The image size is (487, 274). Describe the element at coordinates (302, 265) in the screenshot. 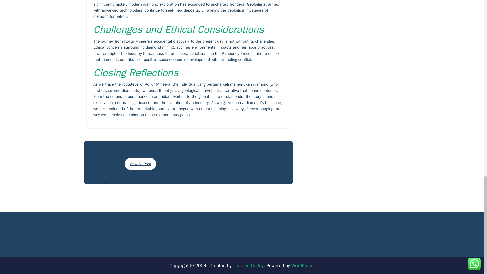

I see `WordPress` at that location.